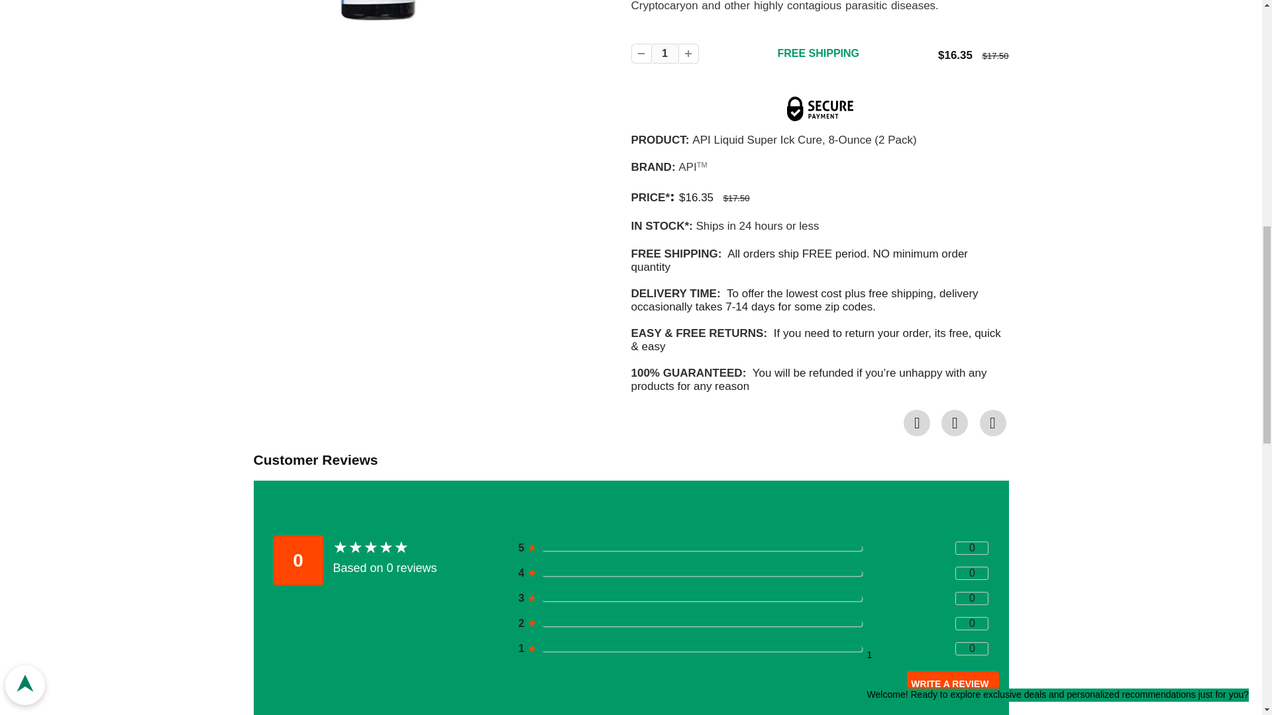  What do you see at coordinates (686, 167) in the screenshot?
I see `API` at bounding box center [686, 167].